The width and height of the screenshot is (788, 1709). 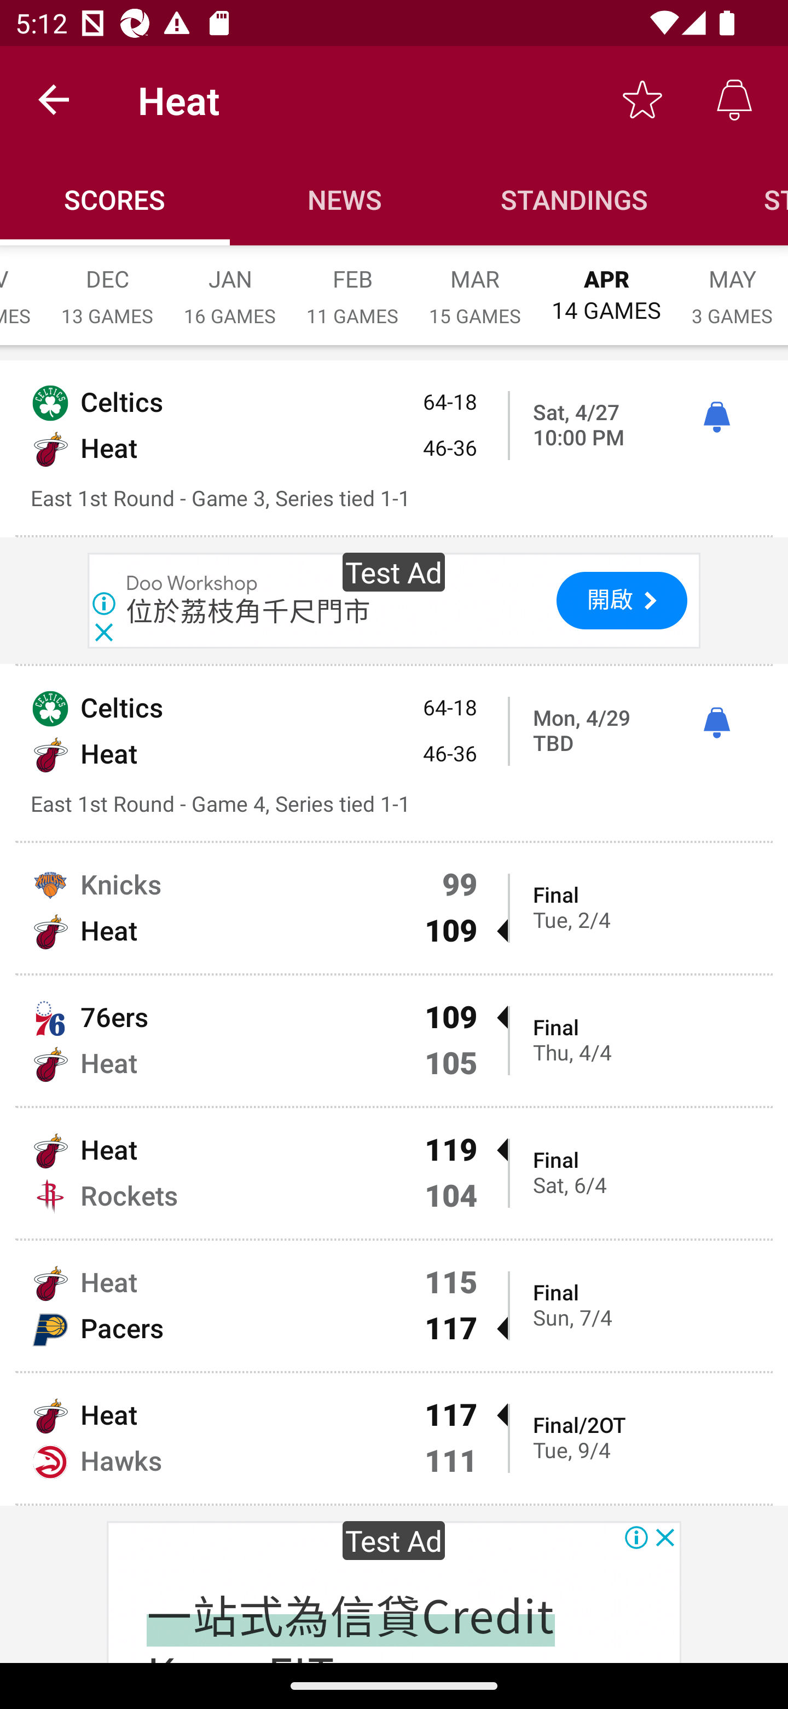 What do you see at coordinates (345, 199) in the screenshot?
I see `News NEWS` at bounding box center [345, 199].